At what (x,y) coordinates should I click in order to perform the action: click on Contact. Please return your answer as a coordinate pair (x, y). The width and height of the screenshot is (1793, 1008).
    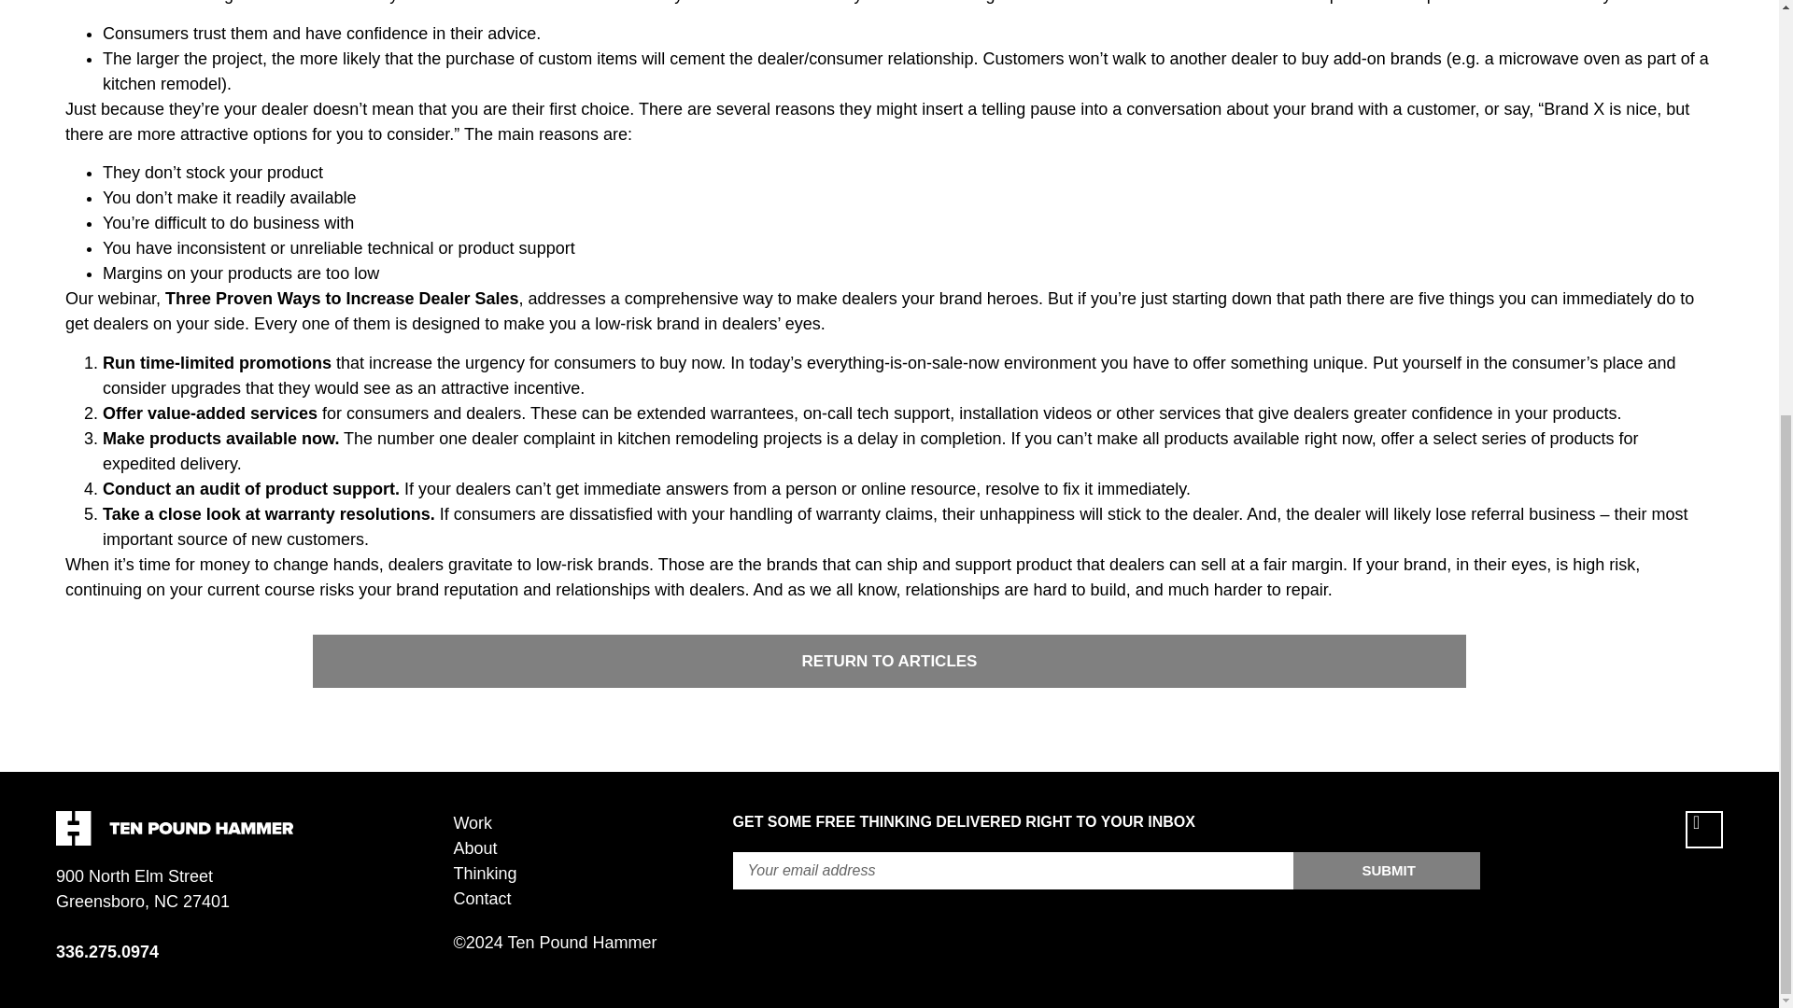
    Looking at the image, I should click on (592, 900).